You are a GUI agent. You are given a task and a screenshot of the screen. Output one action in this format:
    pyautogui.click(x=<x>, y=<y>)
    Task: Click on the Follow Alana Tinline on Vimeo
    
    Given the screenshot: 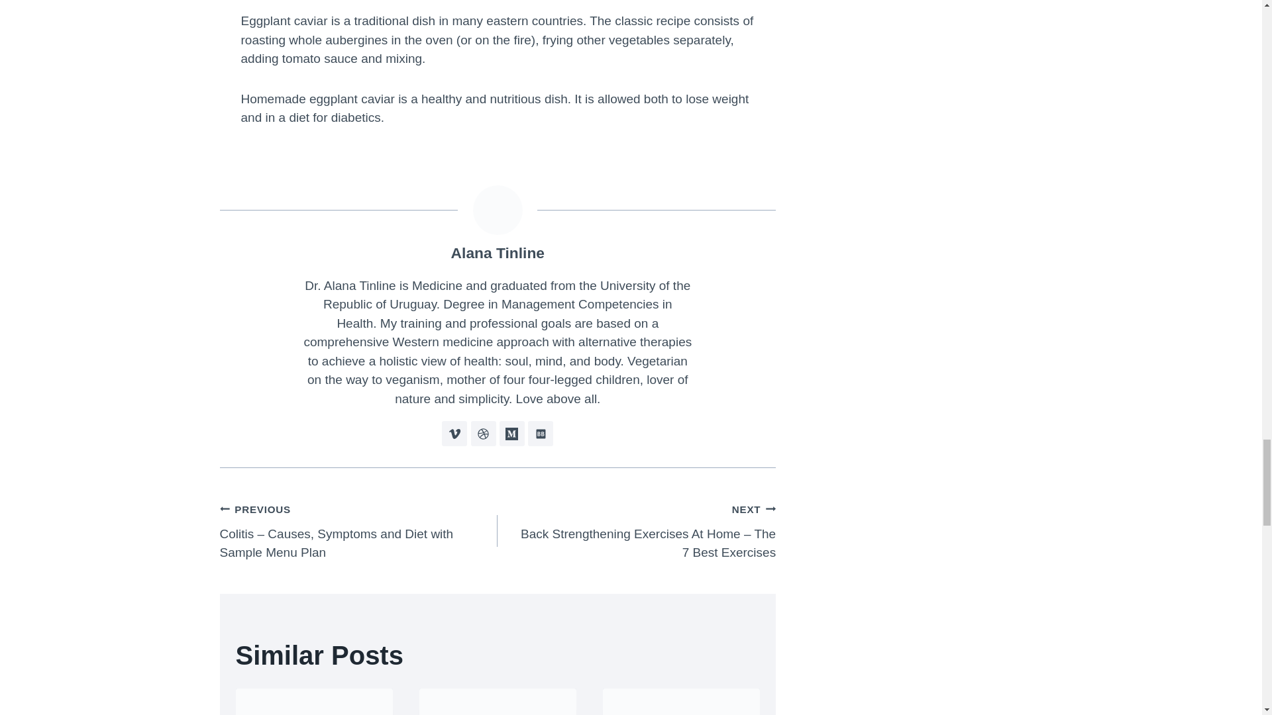 What is the action you would take?
    pyautogui.click(x=454, y=433)
    